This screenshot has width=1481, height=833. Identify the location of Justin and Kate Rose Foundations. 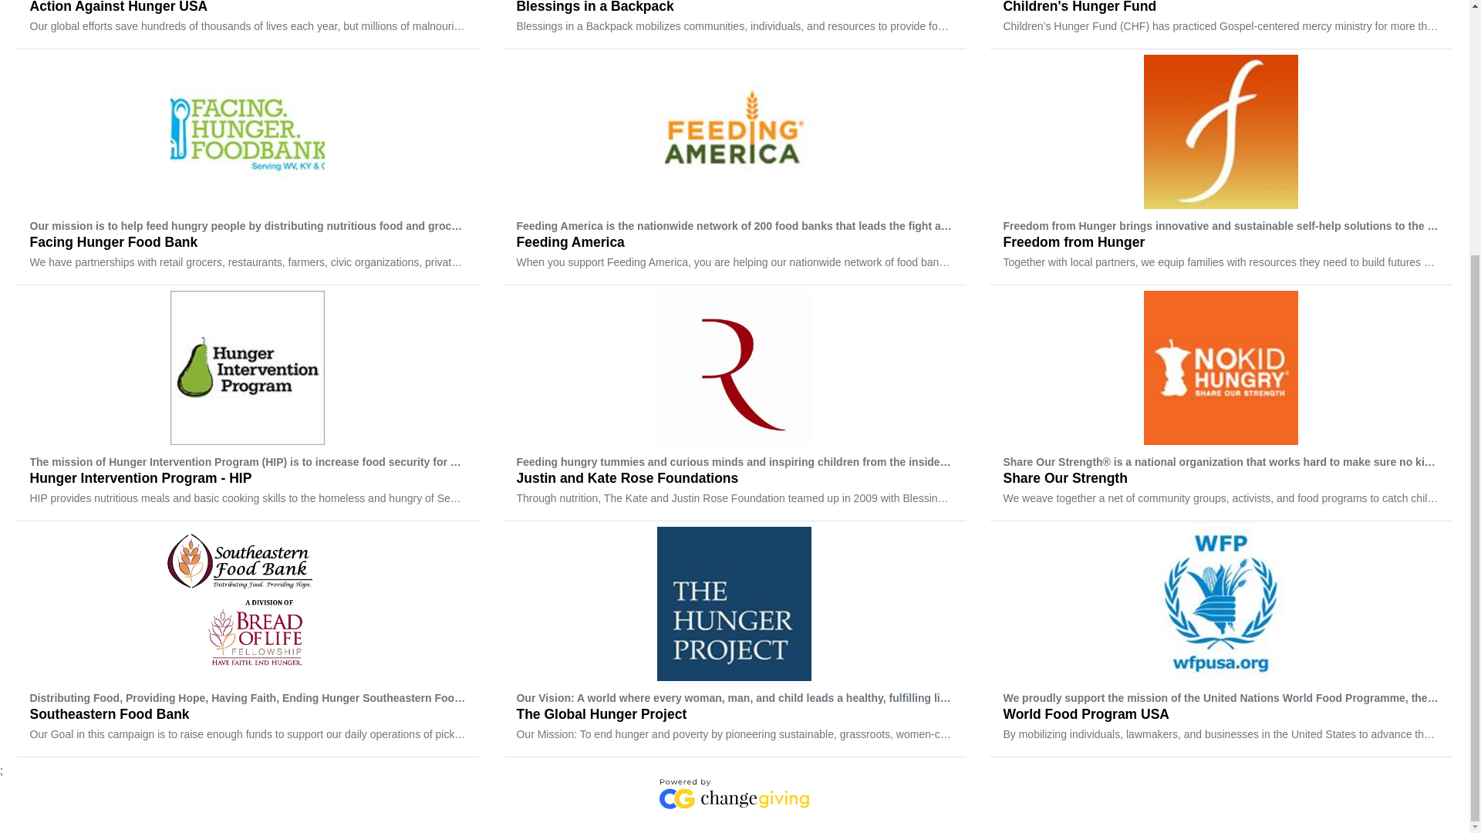
(734, 408).